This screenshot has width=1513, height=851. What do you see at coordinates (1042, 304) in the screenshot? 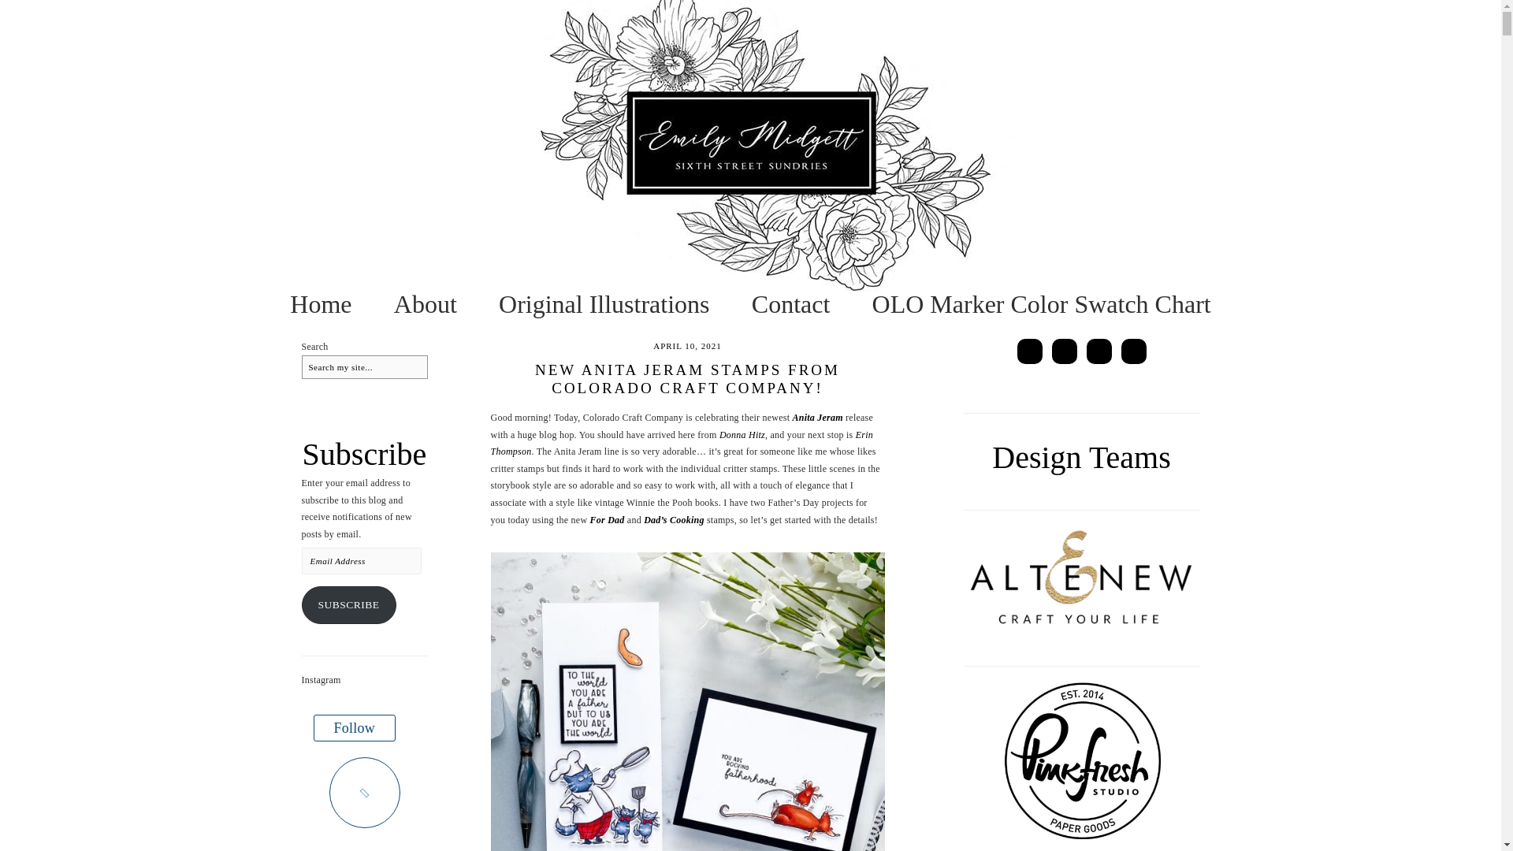
I see `OLO Marker Color Swatch Chart` at bounding box center [1042, 304].